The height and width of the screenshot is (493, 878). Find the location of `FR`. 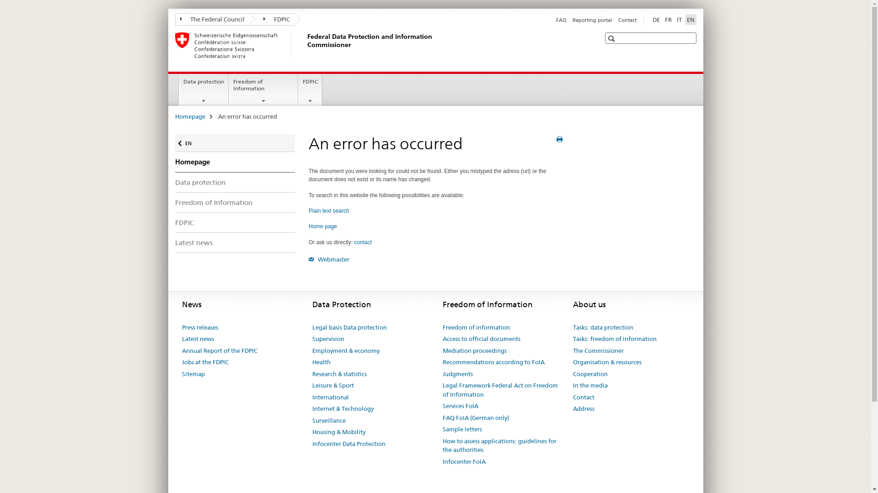

FR is located at coordinates (669, 20).